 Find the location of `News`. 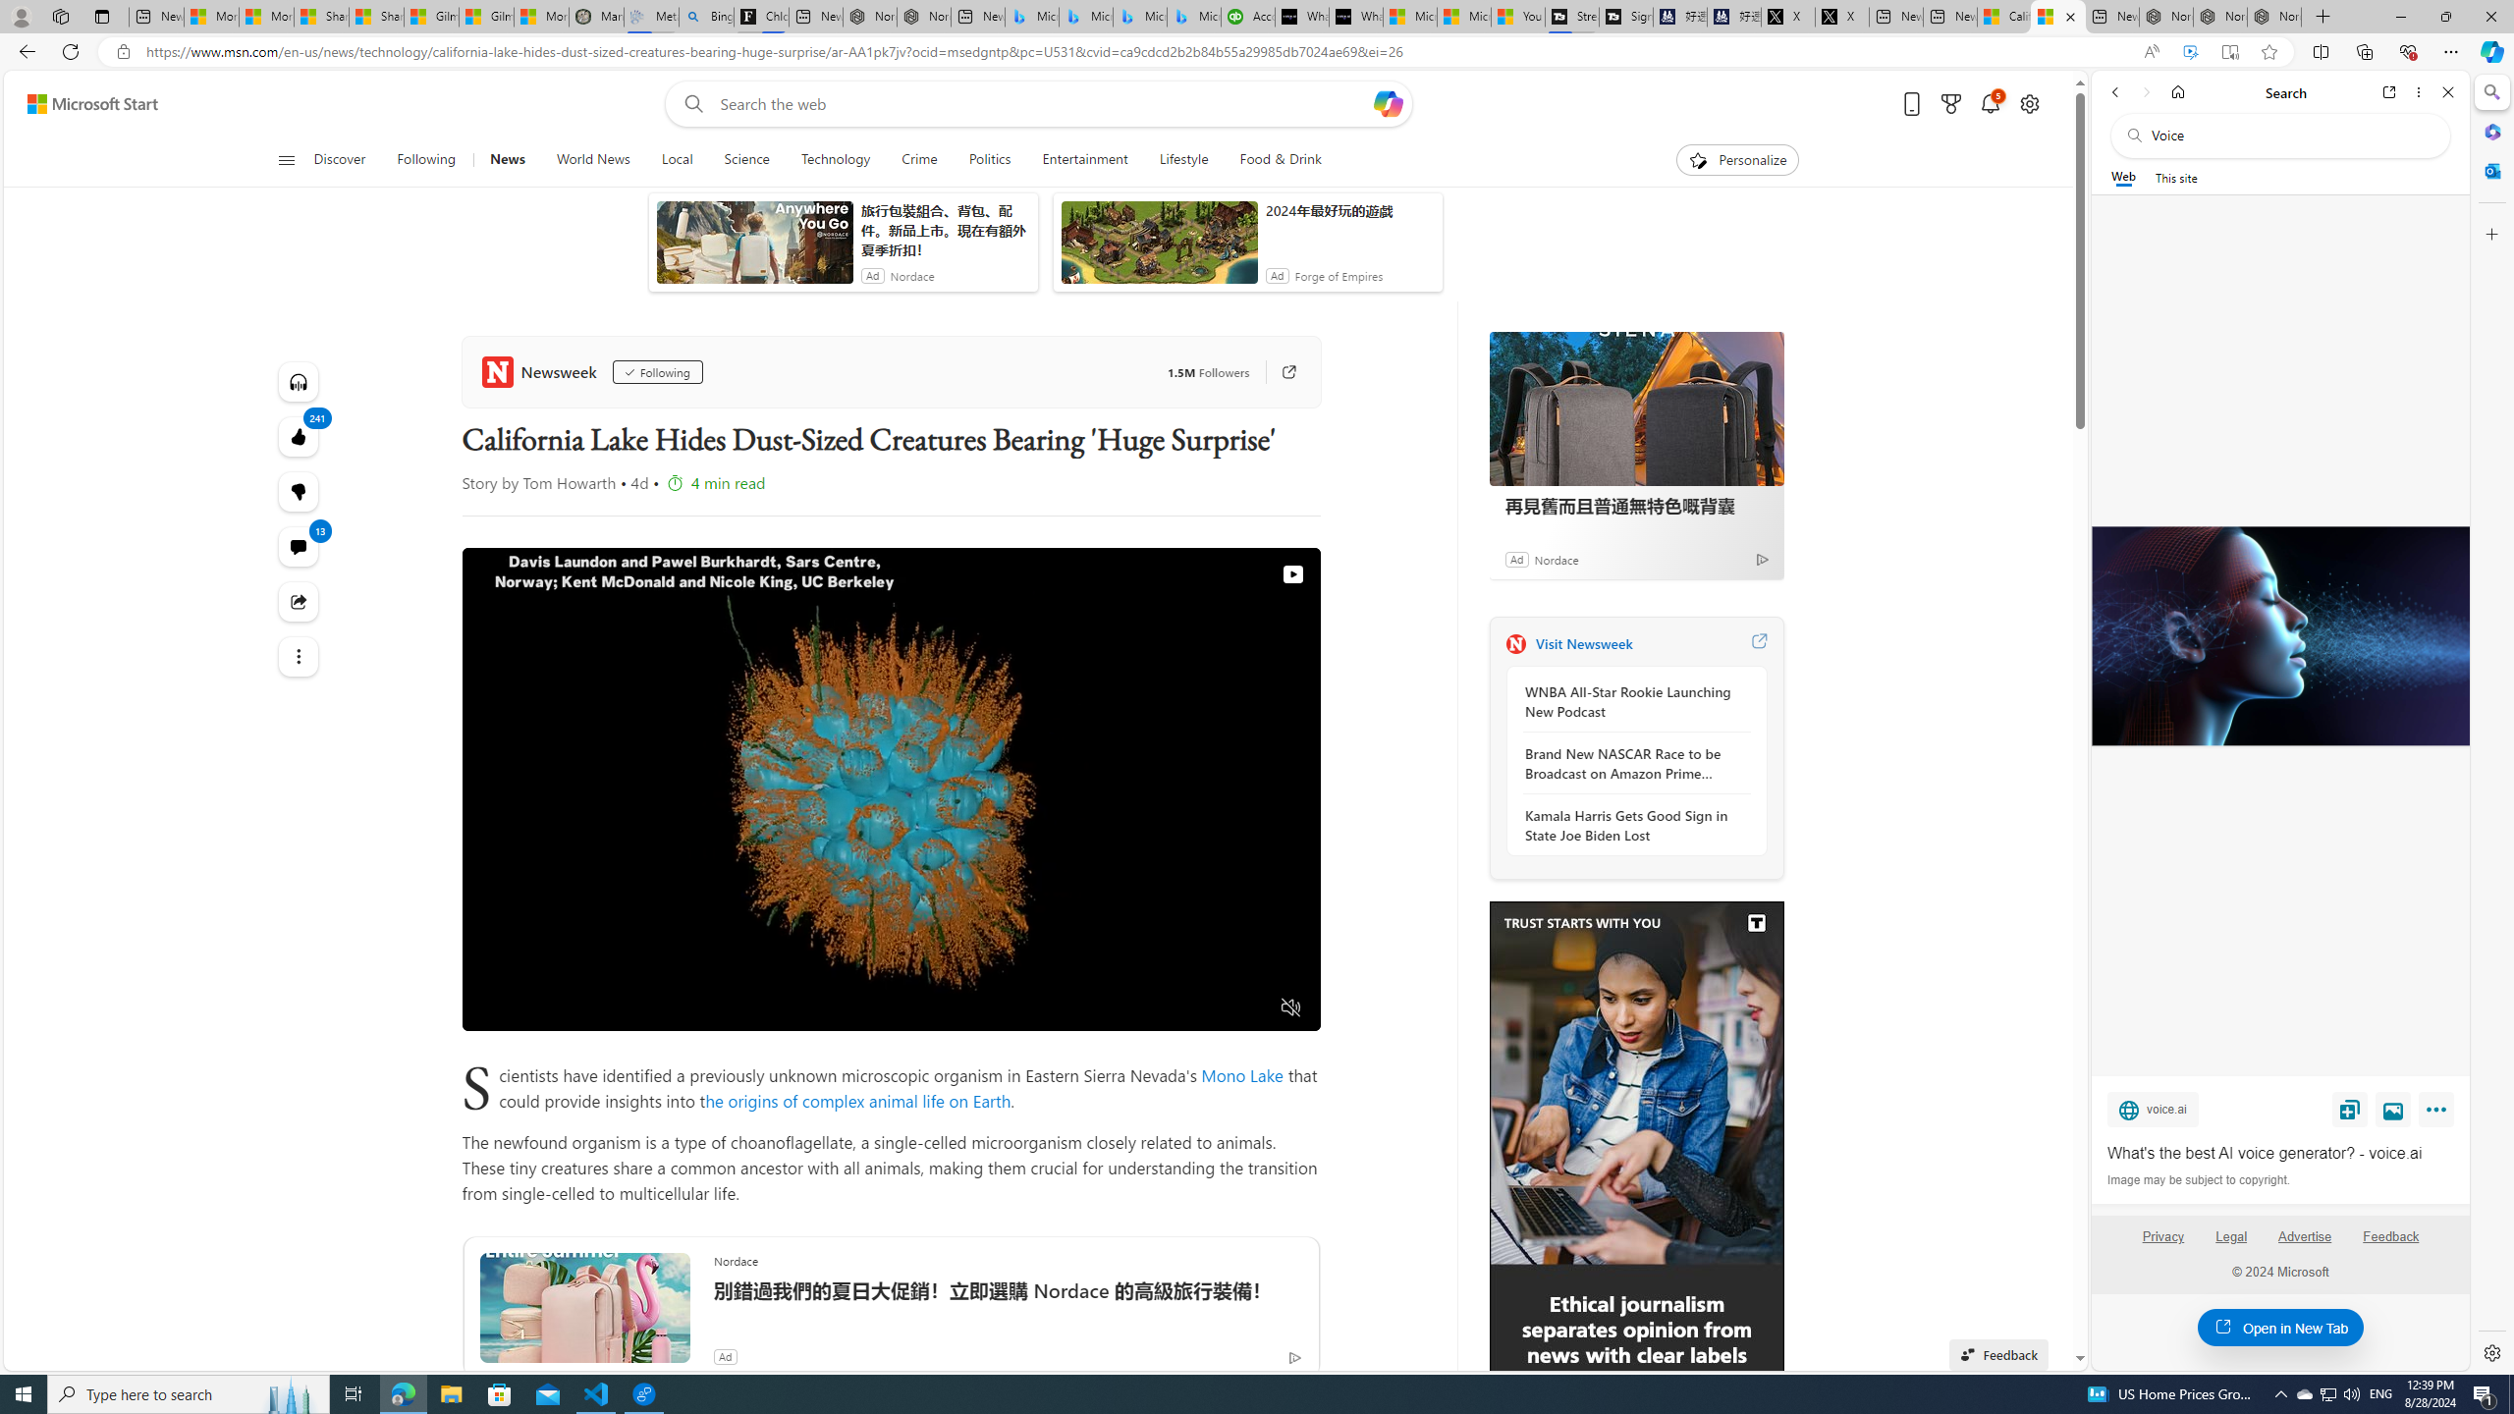

News is located at coordinates (508, 160).